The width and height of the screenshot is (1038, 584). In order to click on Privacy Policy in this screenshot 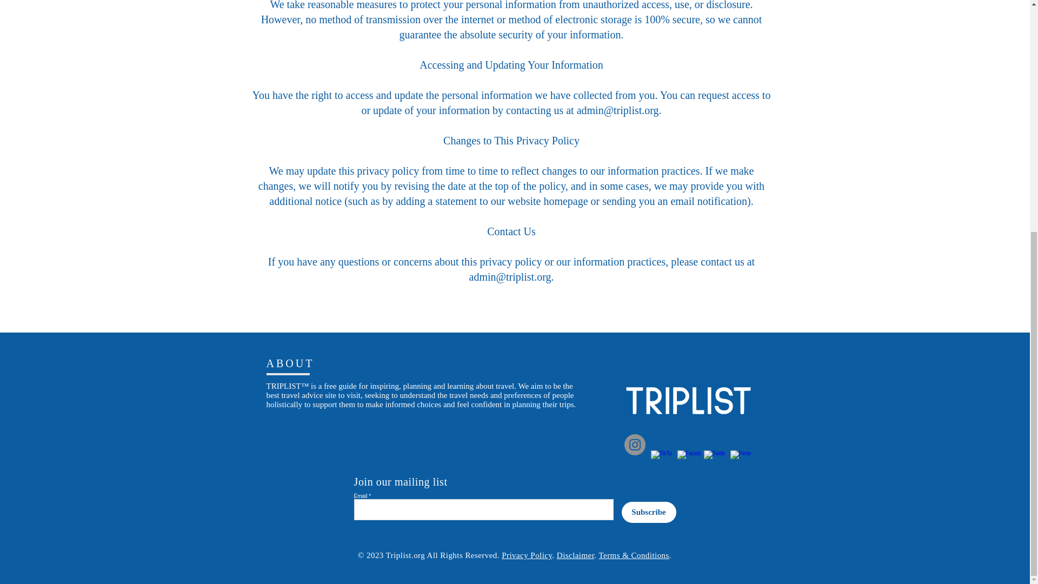, I will do `click(527, 555)`.